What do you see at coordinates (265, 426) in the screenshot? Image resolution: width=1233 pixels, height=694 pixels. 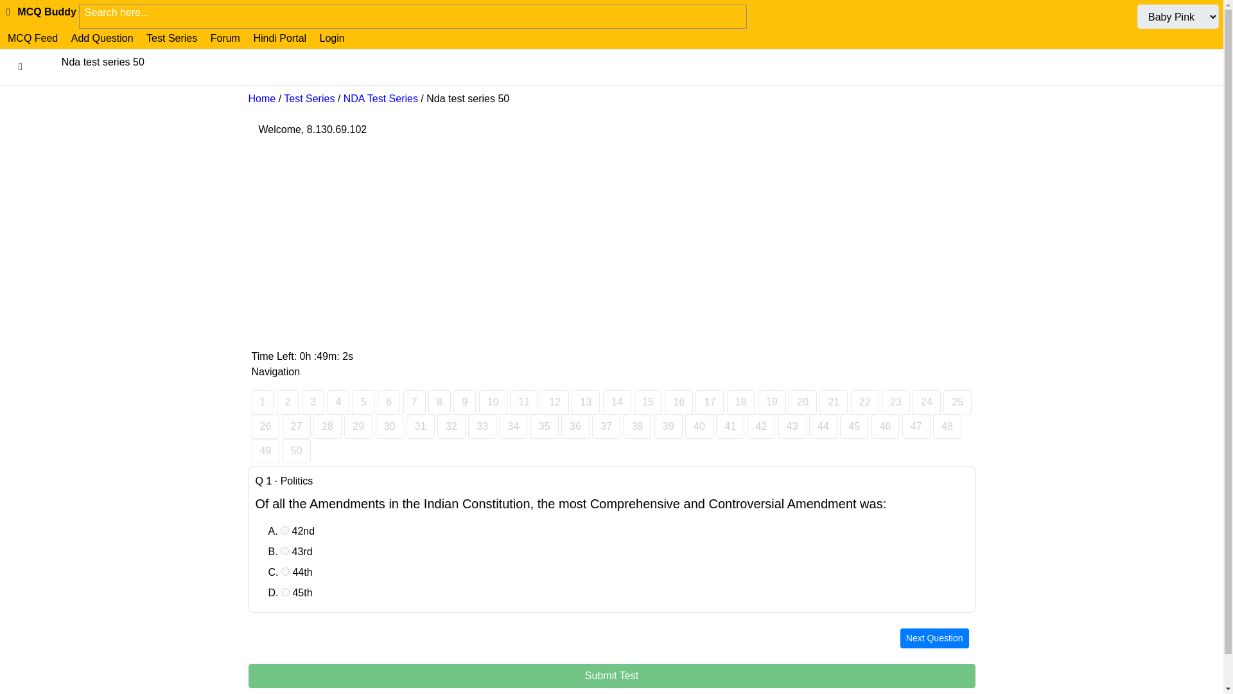 I see `26` at bounding box center [265, 426].